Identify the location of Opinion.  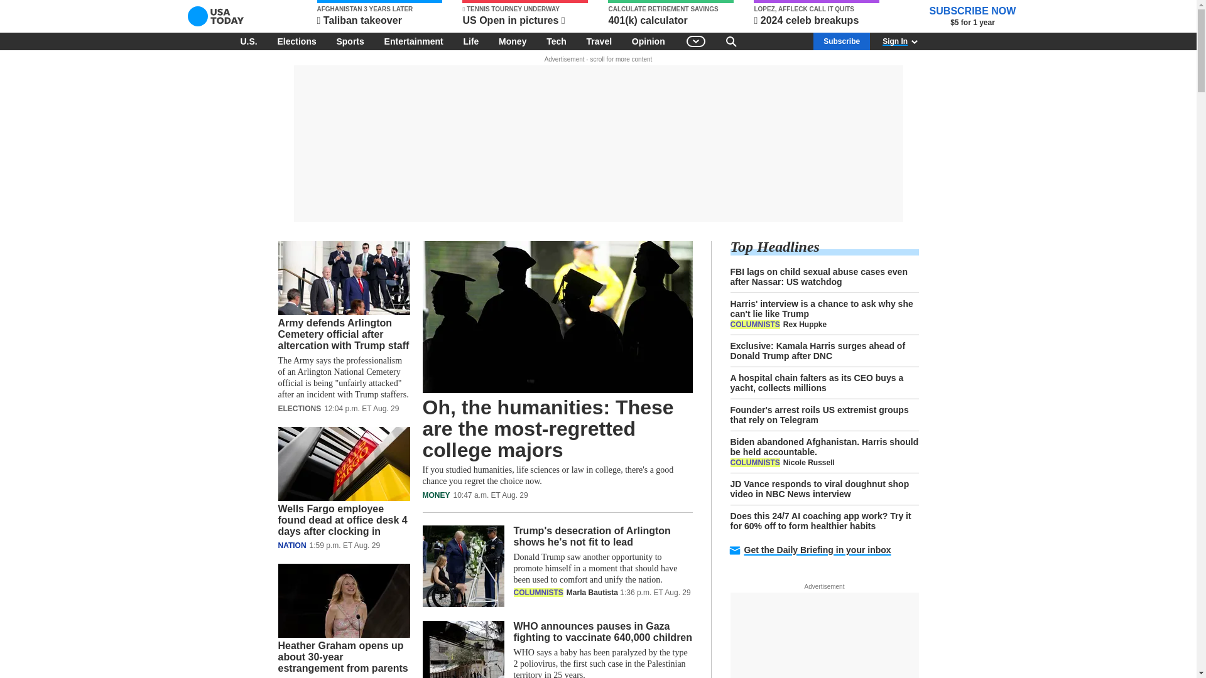
(648, 41).